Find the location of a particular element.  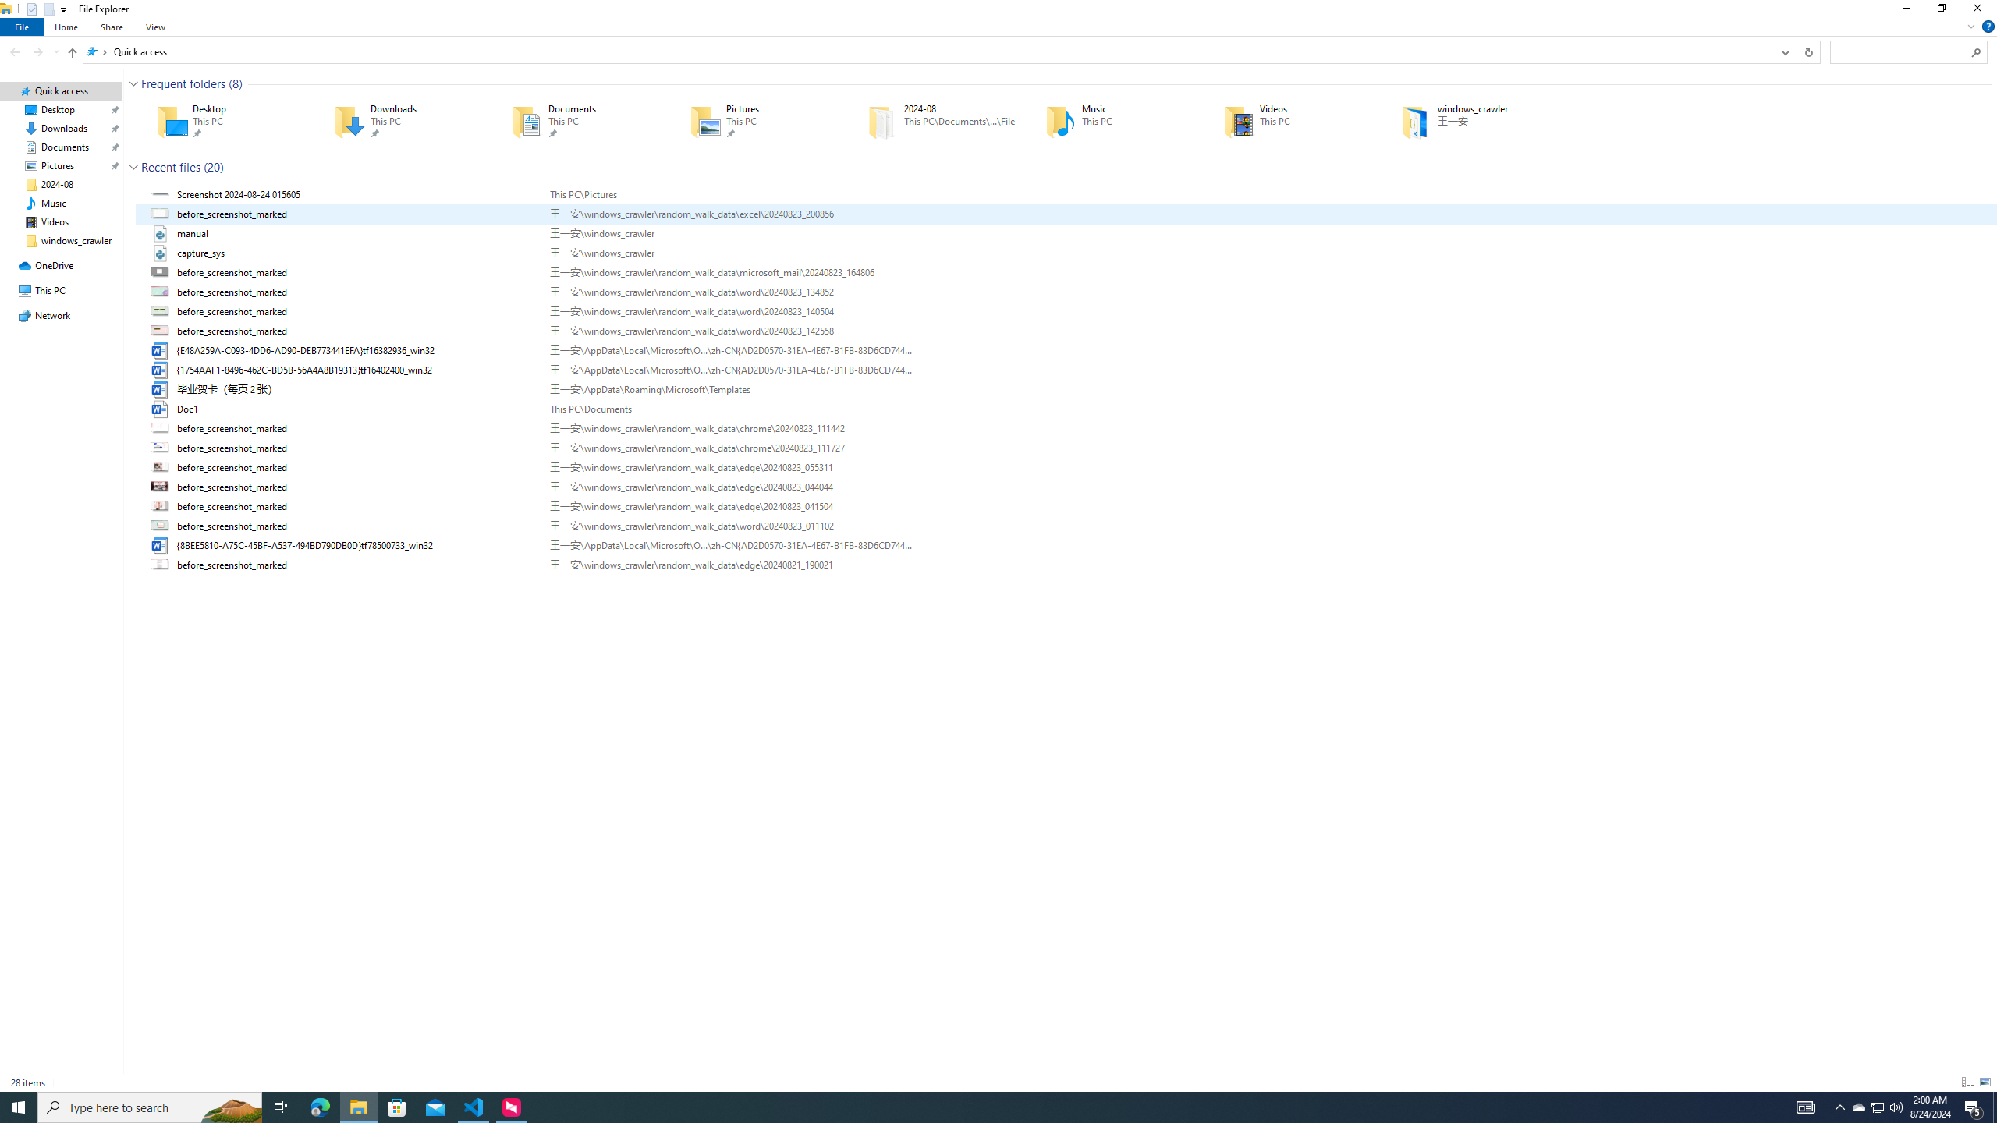

Address band toolbar is located at coordinates (1796, 51).